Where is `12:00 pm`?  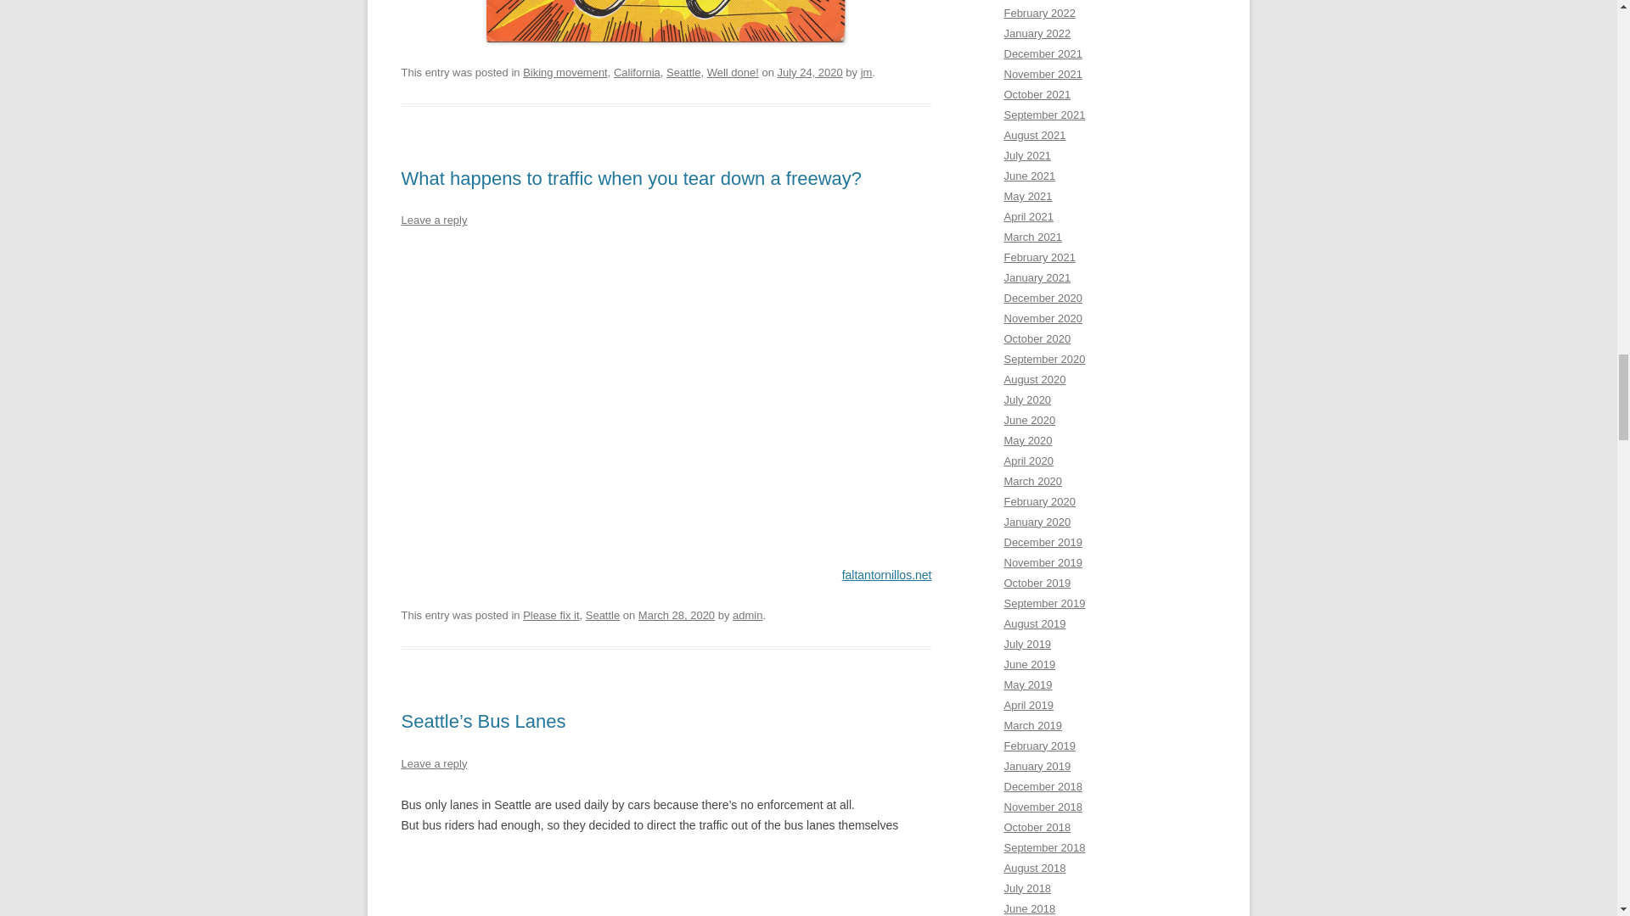 12:00 pm is located at coordinates (810, 71).